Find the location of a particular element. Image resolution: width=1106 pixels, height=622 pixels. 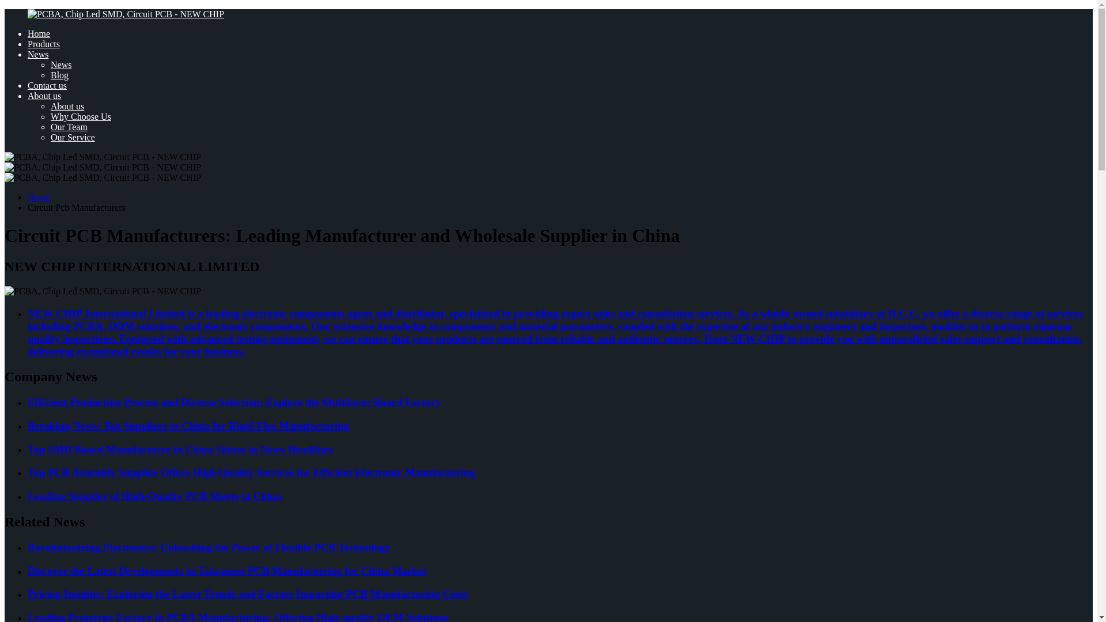

Home is located at coordinates (39, 33).